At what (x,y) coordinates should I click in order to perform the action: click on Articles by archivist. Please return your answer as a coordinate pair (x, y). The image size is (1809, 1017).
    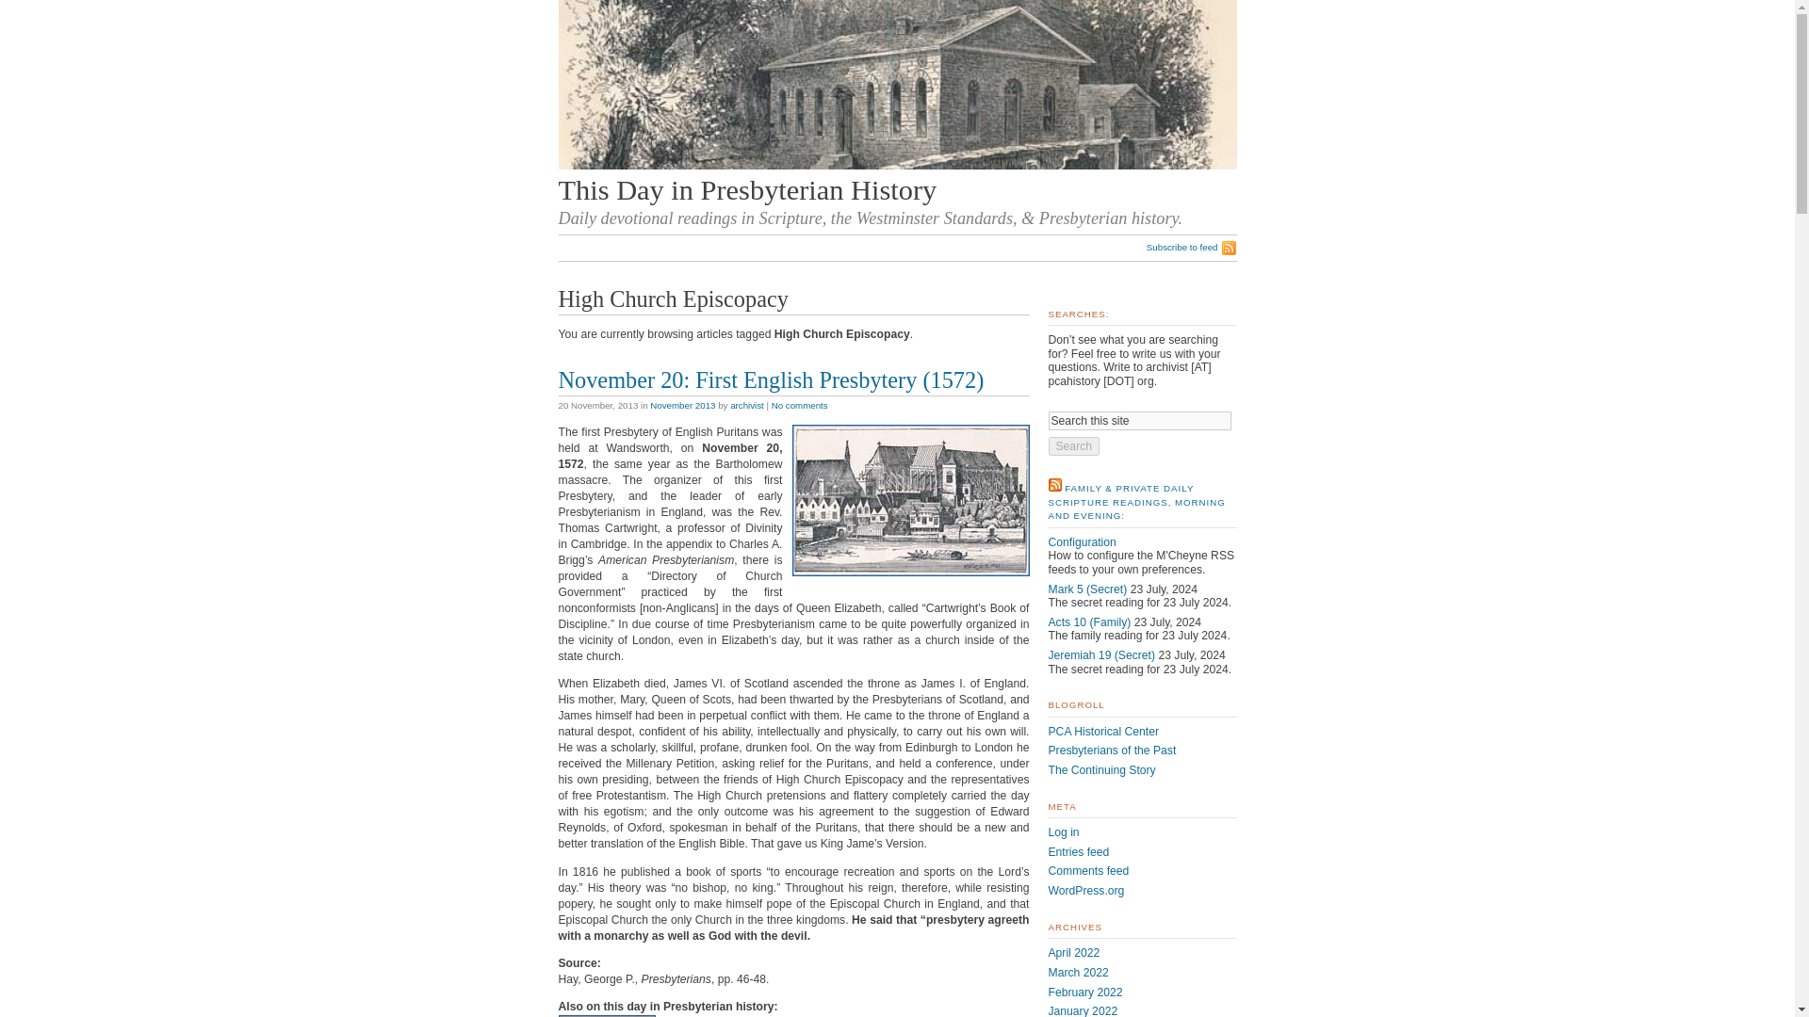
    Looking at the image, I should click on (746, 405).